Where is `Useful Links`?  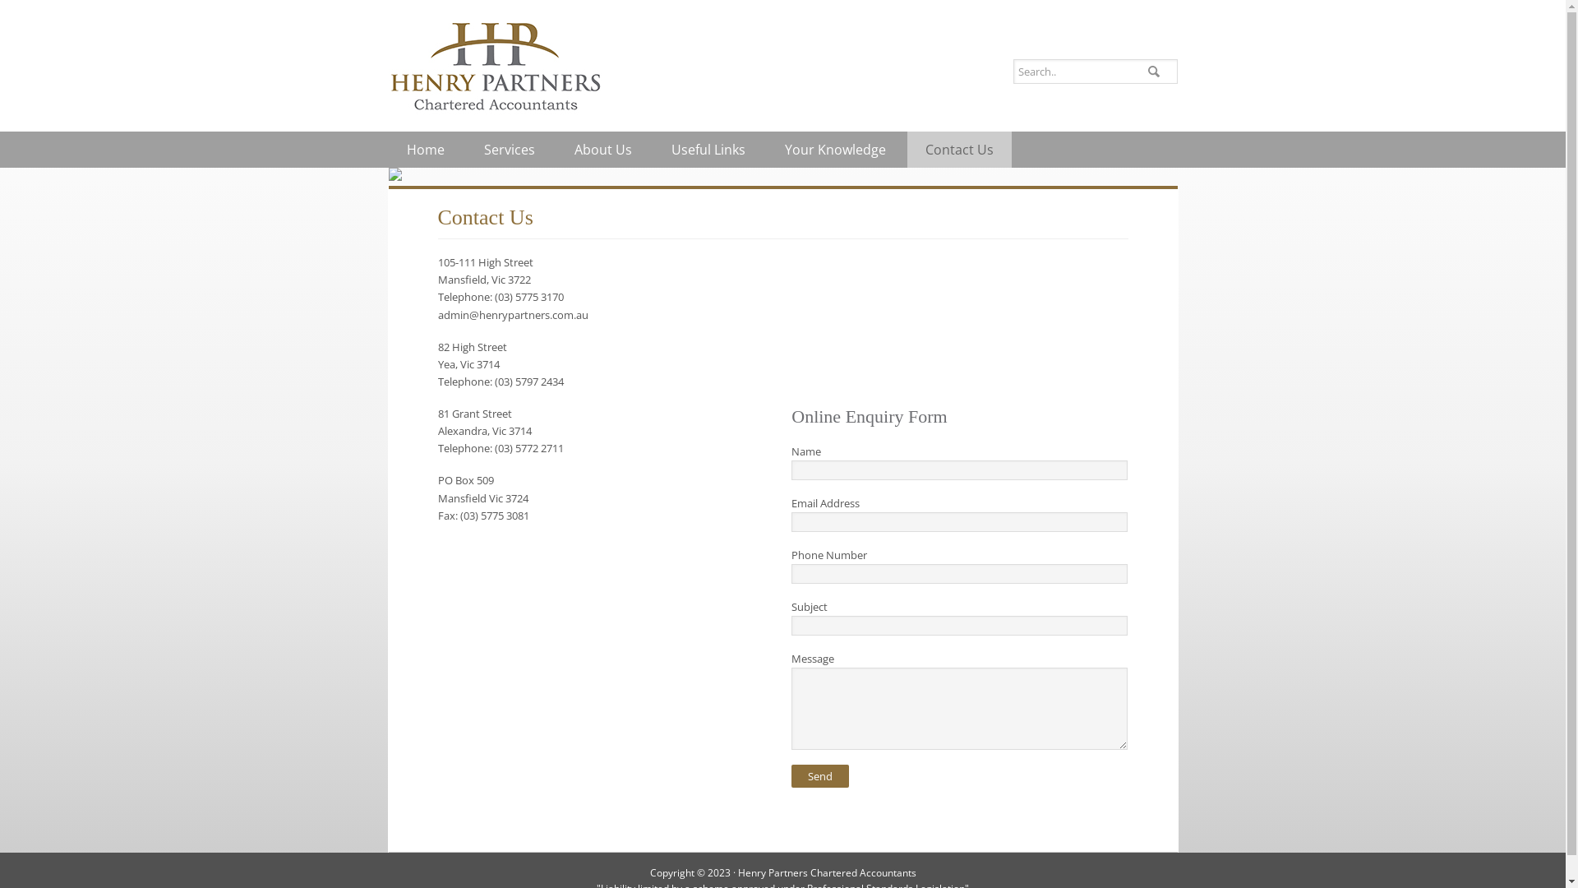 Useful Links is located at coordinates (708, 150).